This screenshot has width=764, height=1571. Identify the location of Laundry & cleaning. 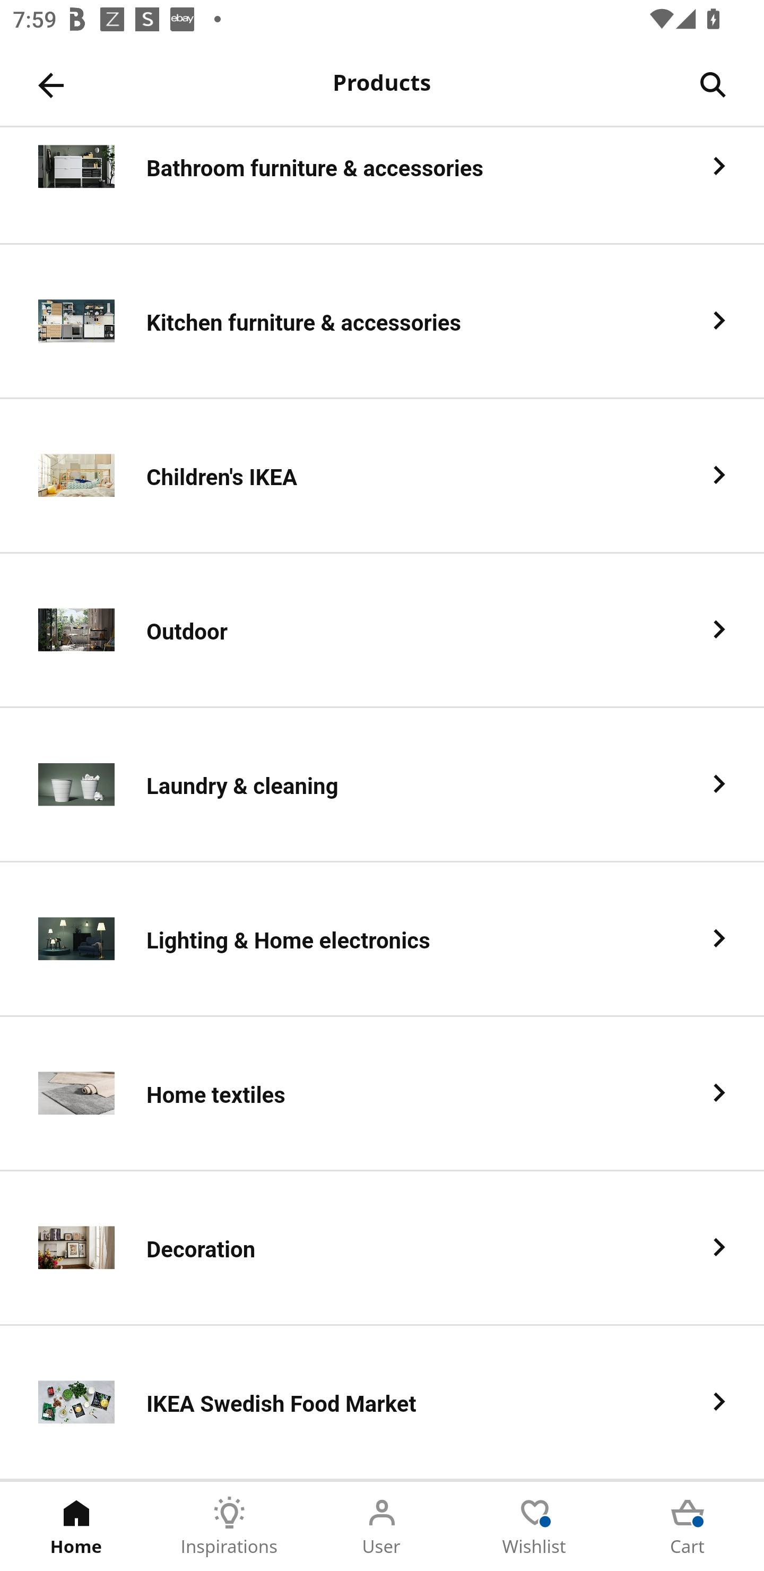
(382, 786).